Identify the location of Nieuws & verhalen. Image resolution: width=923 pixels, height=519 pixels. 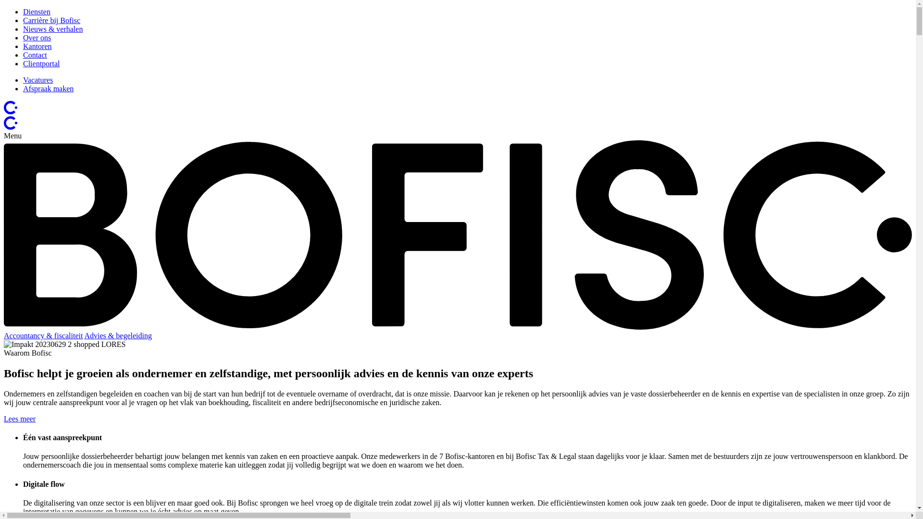
(53, 29).